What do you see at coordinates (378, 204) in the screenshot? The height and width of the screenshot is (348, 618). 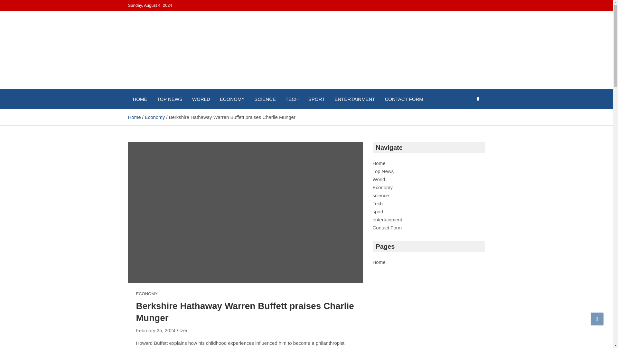 I see `Tech` at bounding box center [378, 204].